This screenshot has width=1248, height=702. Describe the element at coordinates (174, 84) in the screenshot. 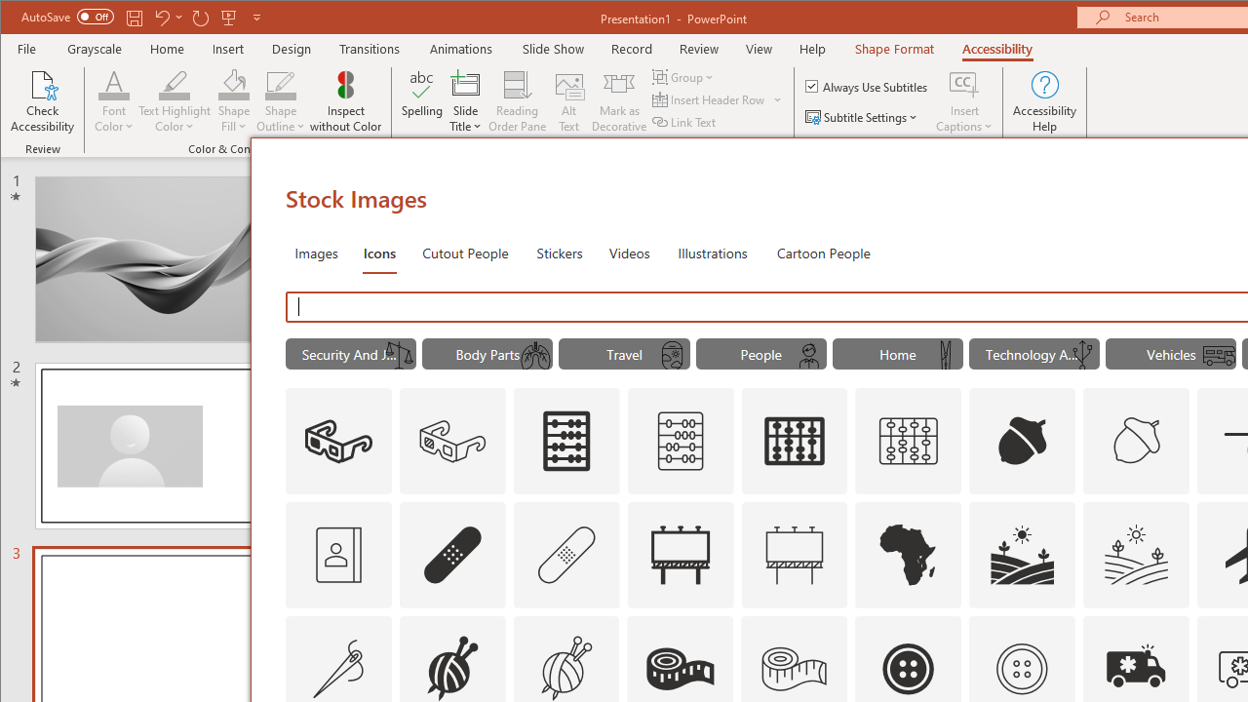

I see `Text Highlight Color Yellow` at that location.